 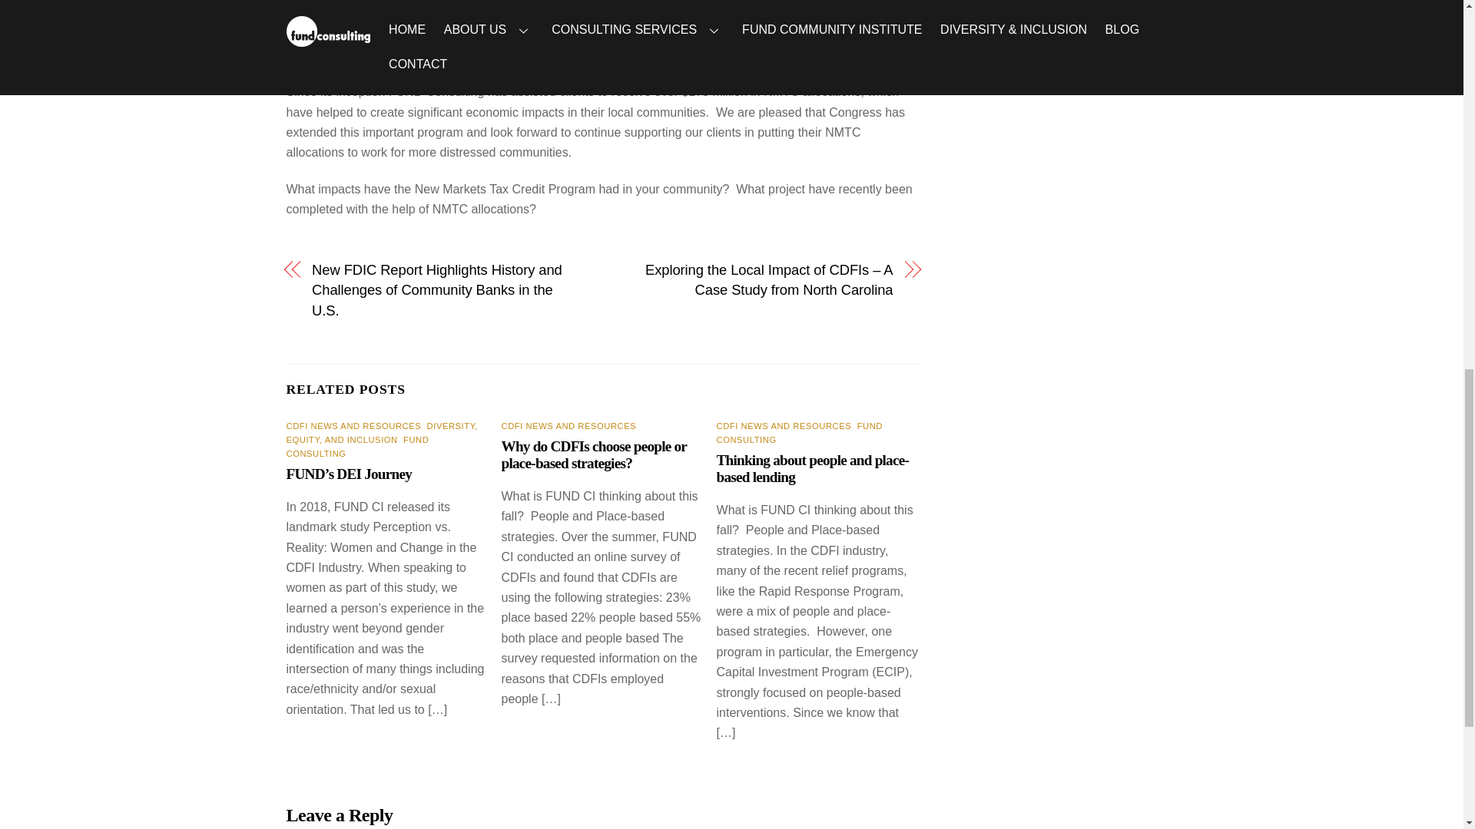 I want to click on CDFI NEWS AND RESOURCES, so click(x=353, y=425).